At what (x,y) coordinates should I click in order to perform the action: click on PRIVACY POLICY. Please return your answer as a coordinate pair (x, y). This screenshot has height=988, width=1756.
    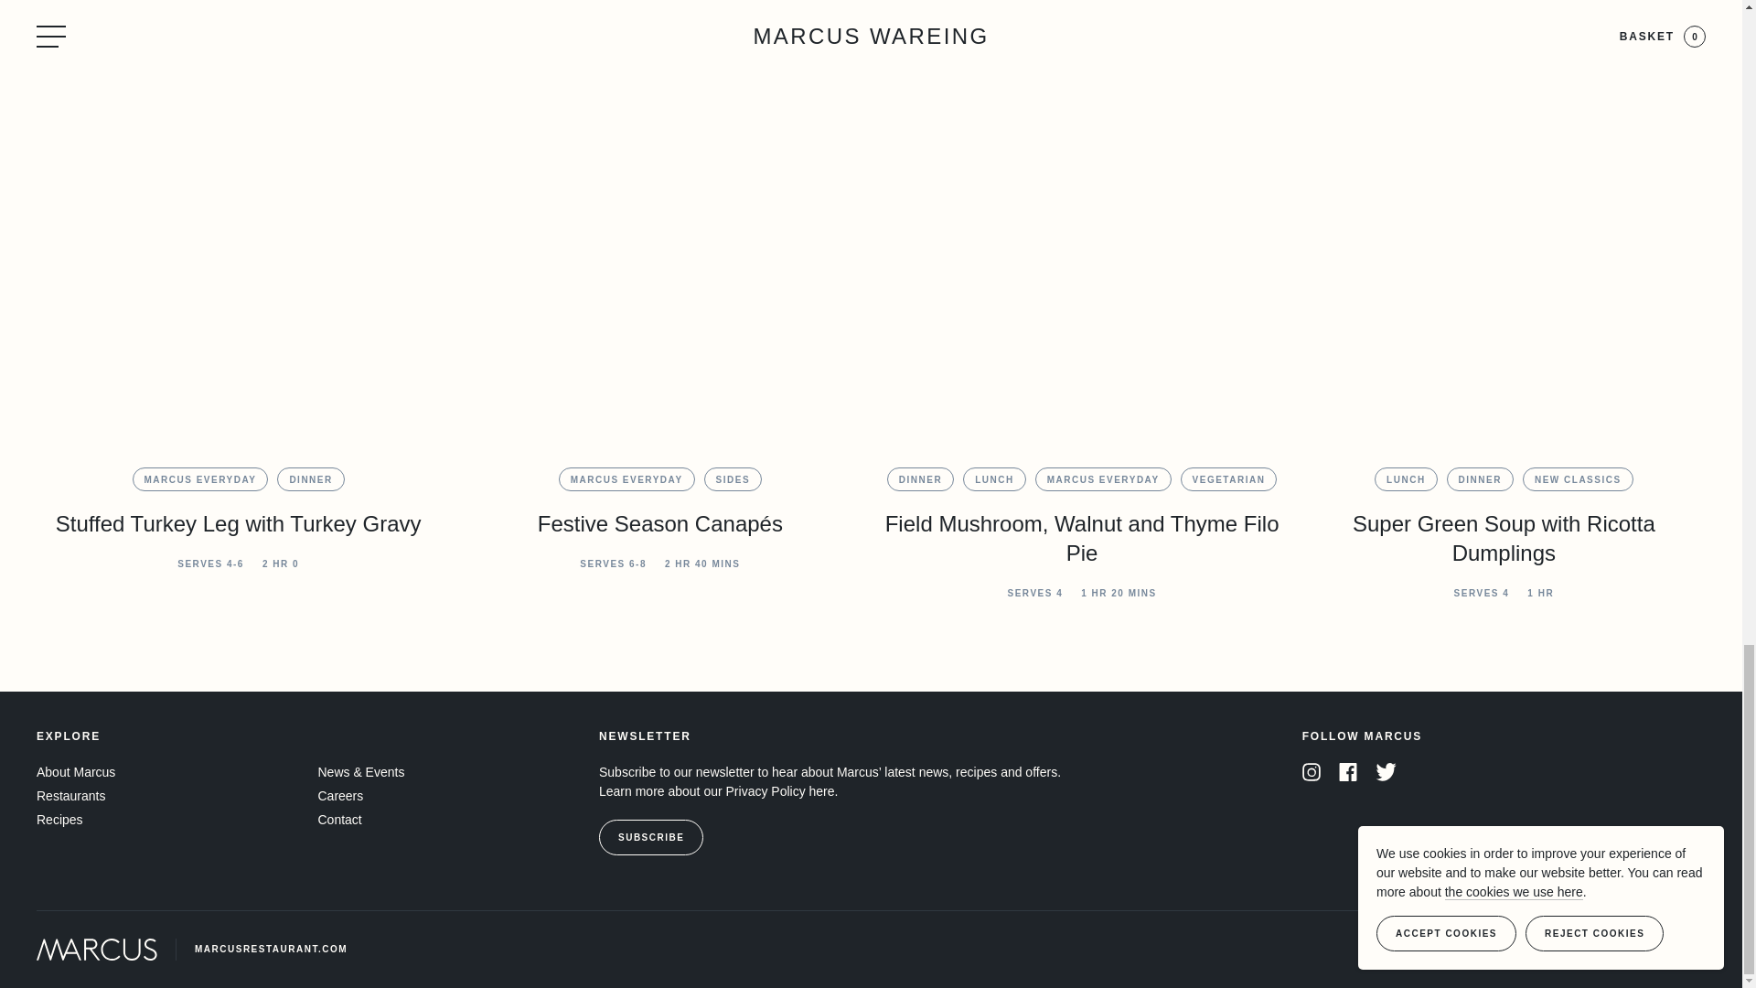
    Looking at the image, I should click on (1425, 950).